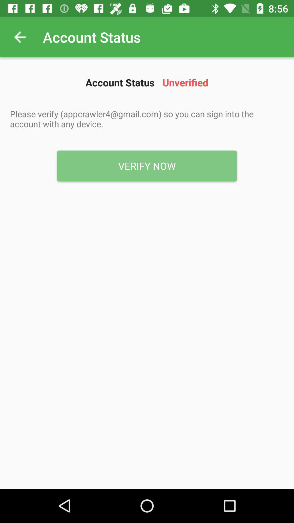  Describe the element at coordinates (147, 166) in the screenshot. I see `choose the icon below the please verify appcrawler4 item` at that location.